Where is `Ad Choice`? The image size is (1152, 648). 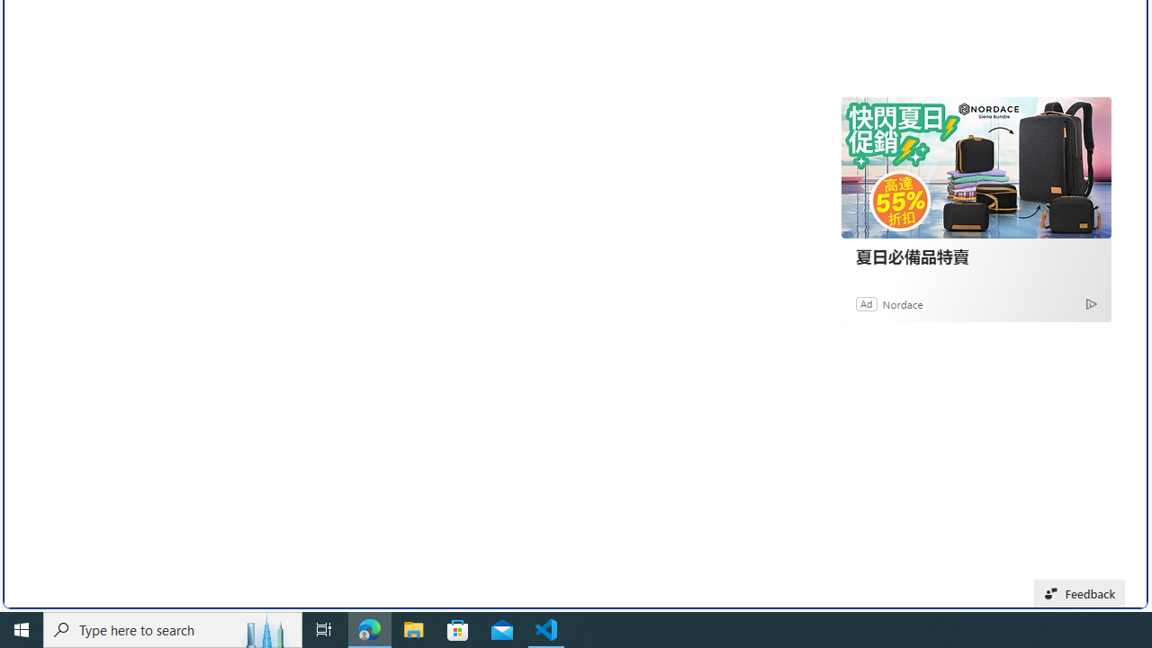 Ad Choice is located at coordinates (1091, 302).